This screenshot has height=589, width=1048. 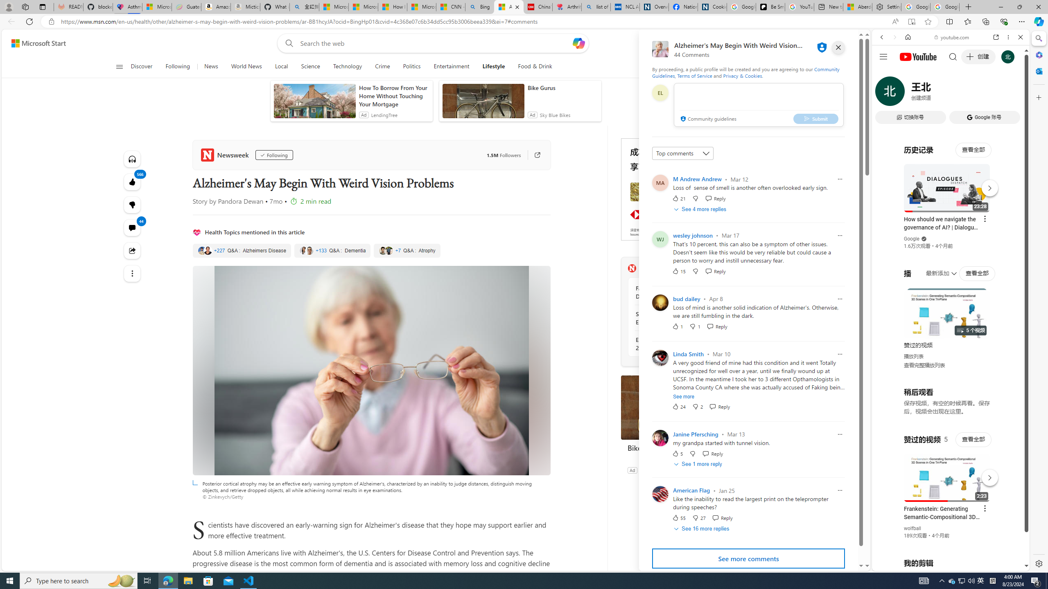 What do you see at coordinates (693, 235) in the screenshot?
I see `wesley johnson` at bounding box center [693, 235].